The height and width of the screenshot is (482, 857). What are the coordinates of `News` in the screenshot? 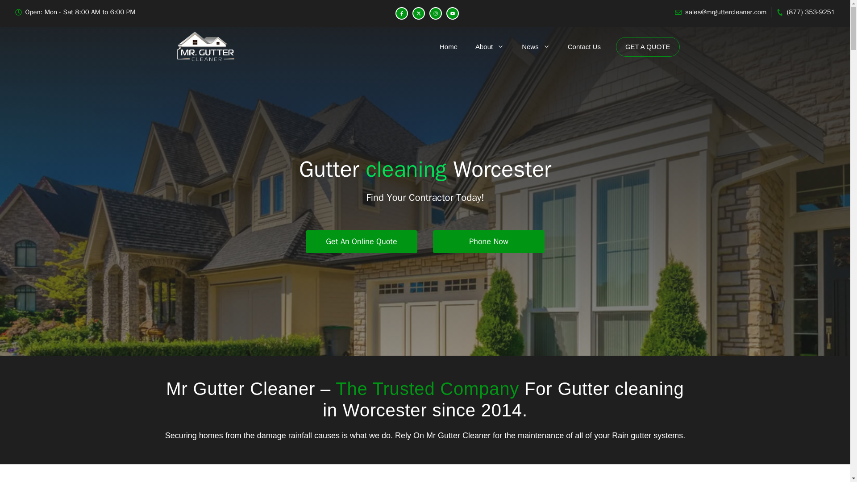 It's located at (536, 46).